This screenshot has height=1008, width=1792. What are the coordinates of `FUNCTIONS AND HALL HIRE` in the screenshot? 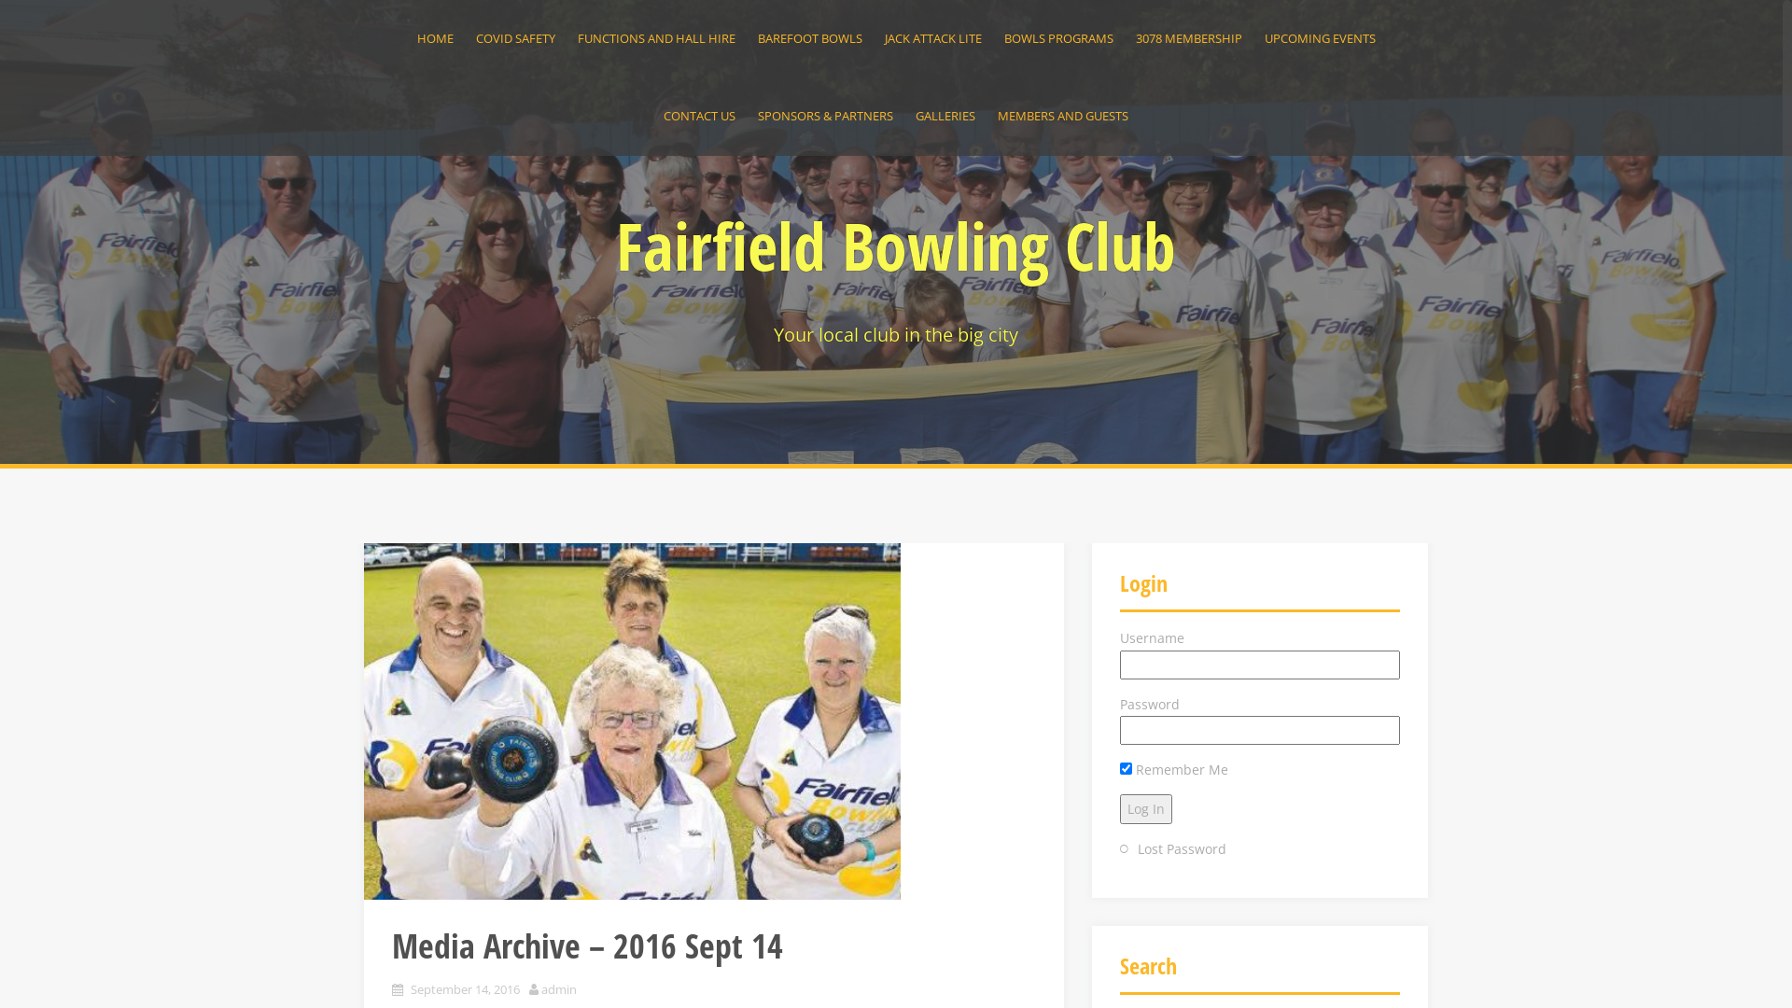 It's located at (655, 39).